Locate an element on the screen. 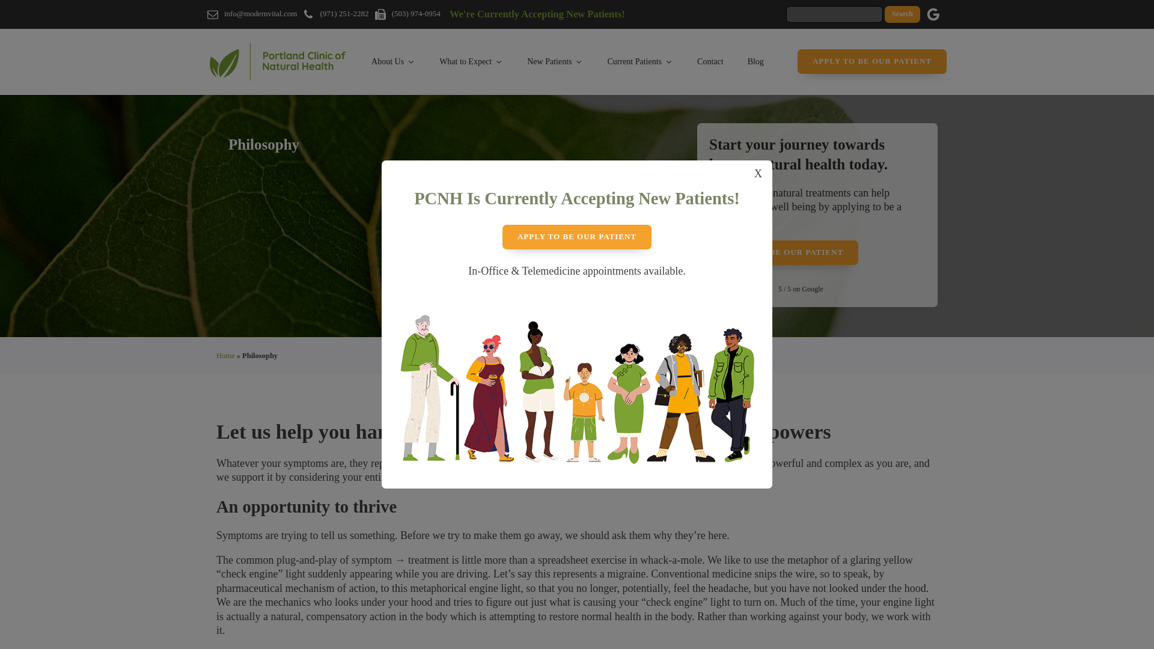  What to Expect is located at coordinates (471, 61).